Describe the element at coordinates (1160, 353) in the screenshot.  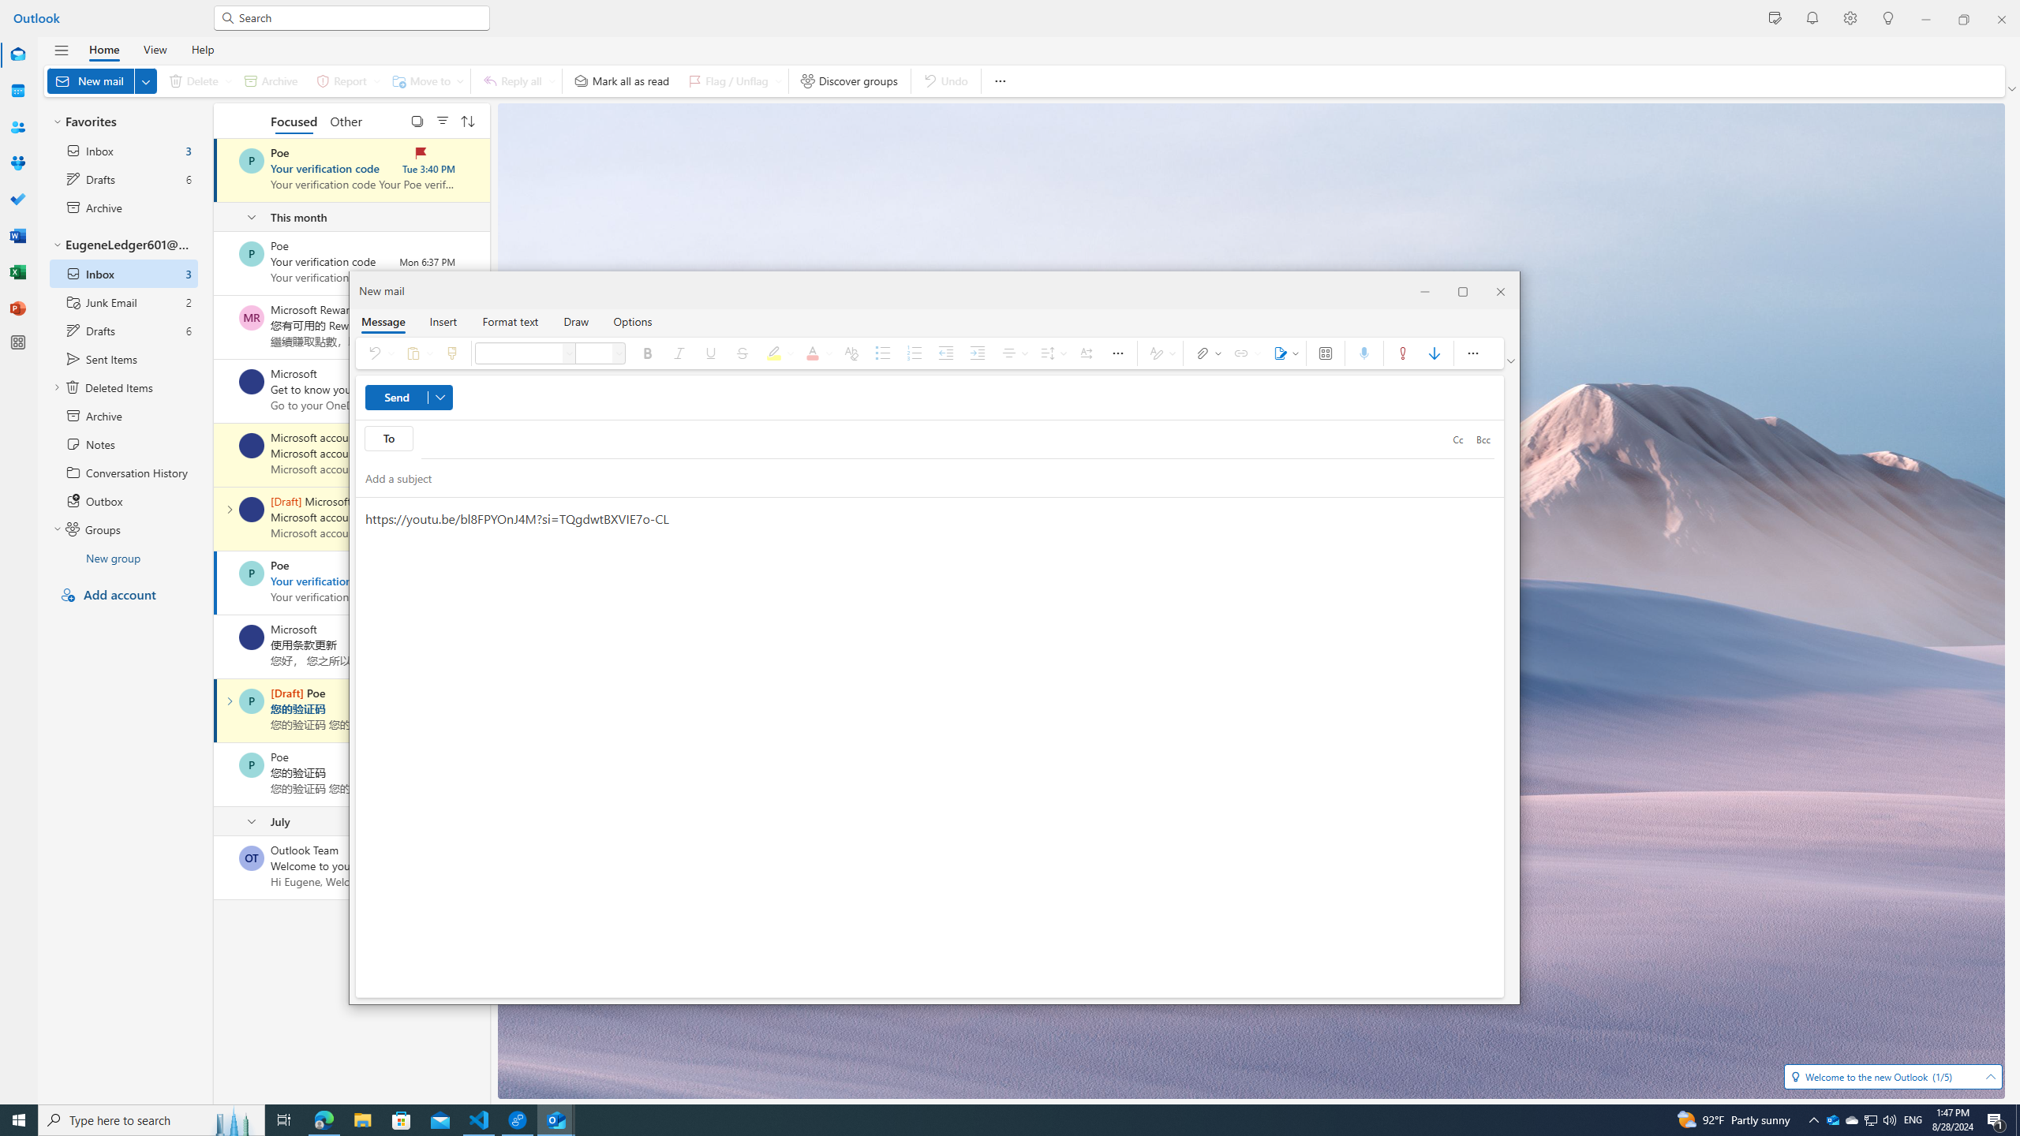
I see `Styles` at that location.